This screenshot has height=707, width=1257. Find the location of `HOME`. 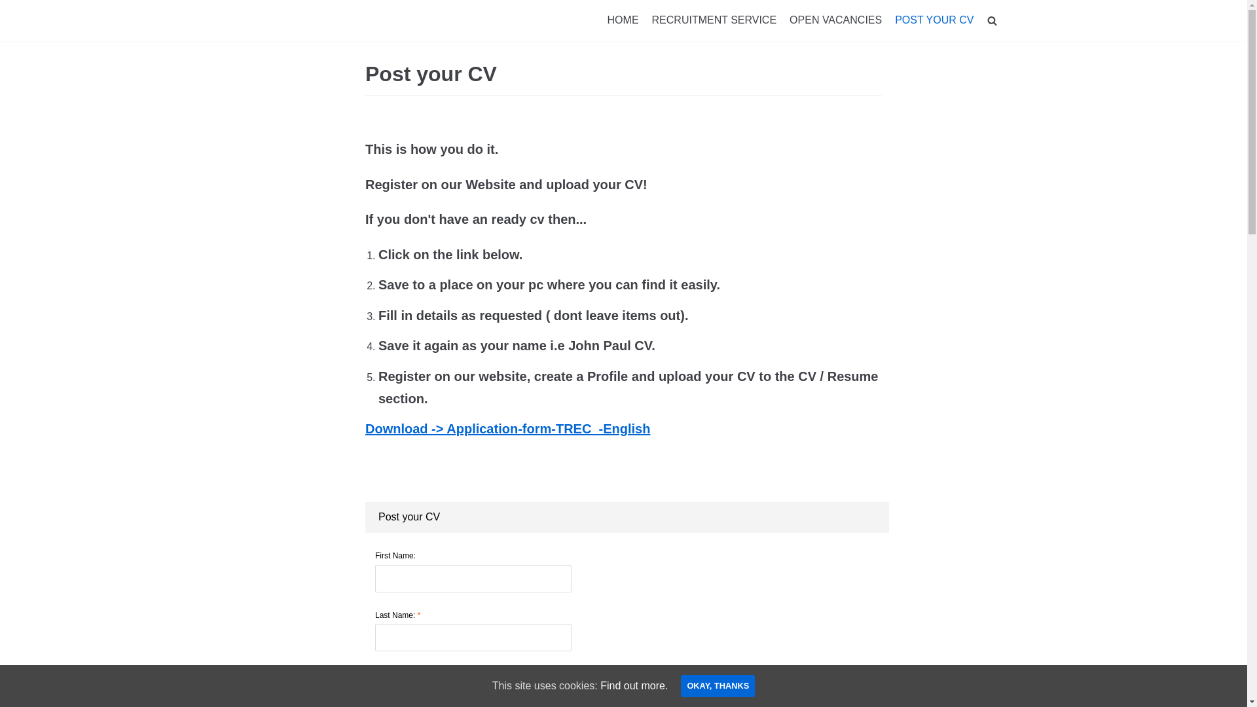

HOME is located at coordinates (623, 21).